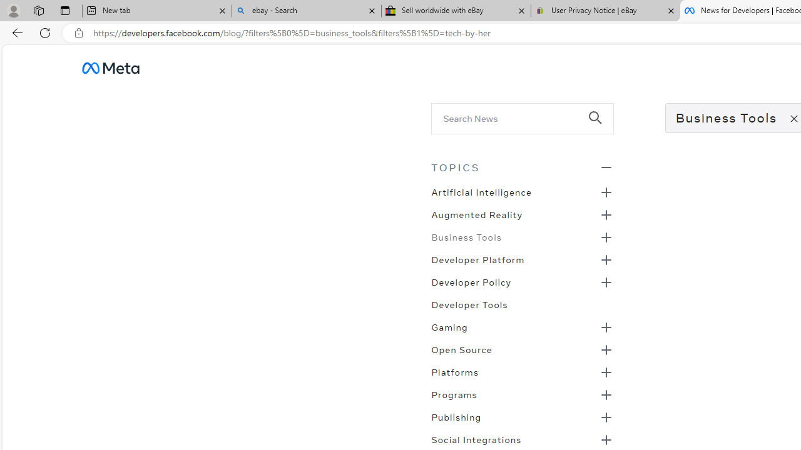 This screenshot has height=450, width=801. I want to click on Programs, so click(454, 394).